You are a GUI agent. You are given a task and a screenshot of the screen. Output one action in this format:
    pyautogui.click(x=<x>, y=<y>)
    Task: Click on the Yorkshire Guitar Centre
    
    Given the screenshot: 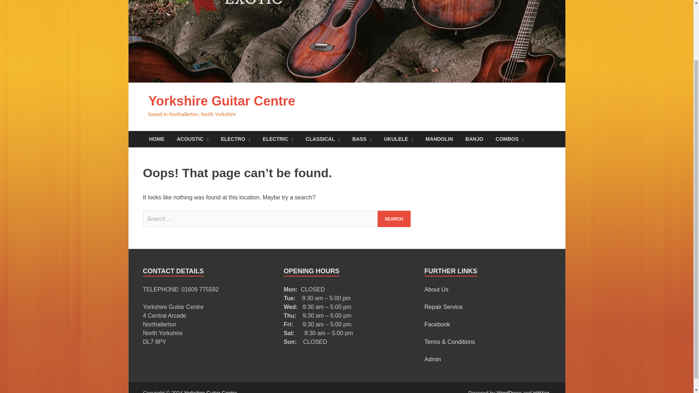 What is the action you would take?
    pyautogui.click(x=221, y=101)
    